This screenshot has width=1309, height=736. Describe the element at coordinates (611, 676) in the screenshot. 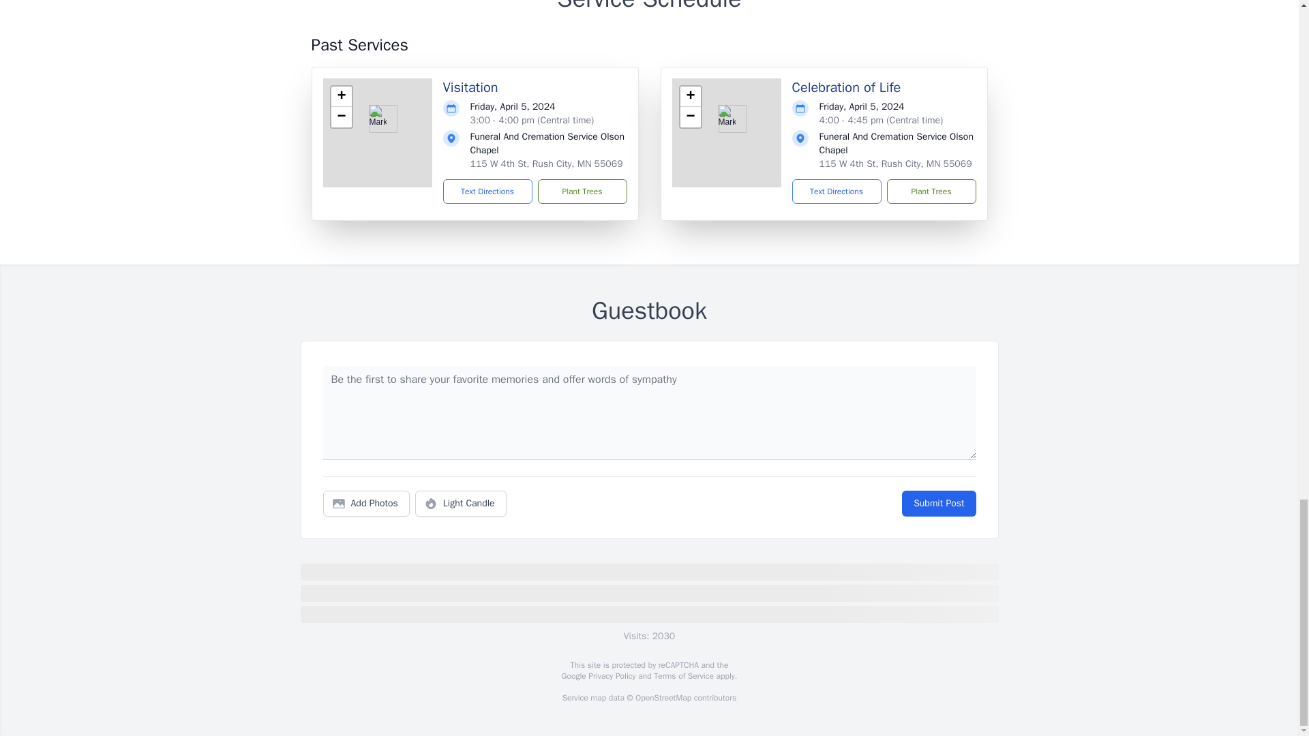

I see `Privacy Policy` at that location.